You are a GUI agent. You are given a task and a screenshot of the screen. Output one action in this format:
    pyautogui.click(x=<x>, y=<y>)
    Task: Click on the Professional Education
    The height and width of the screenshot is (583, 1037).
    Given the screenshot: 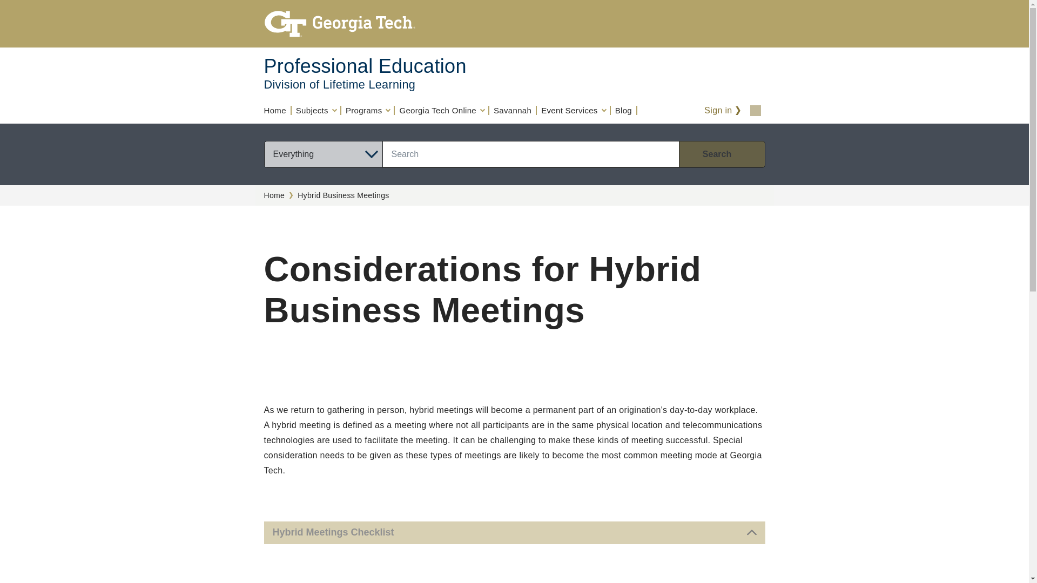 What is the action you would take?
    pyautogui.click(x=364, y=66)
    